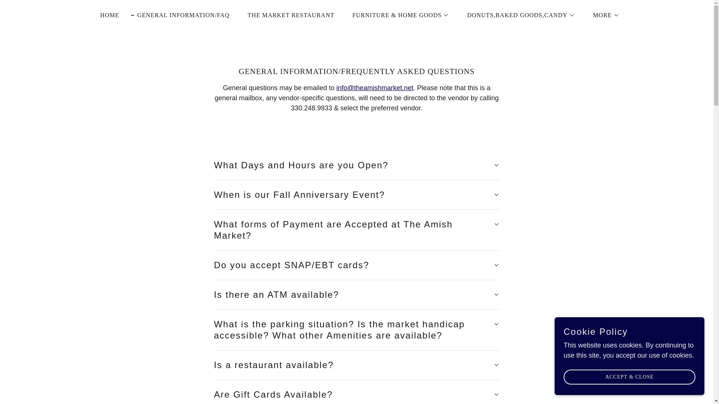 The width and height of the screenshot is (719, 404). Describe the element at coordinates (603, 15) in the screenshot. I see `MORE` at that location.